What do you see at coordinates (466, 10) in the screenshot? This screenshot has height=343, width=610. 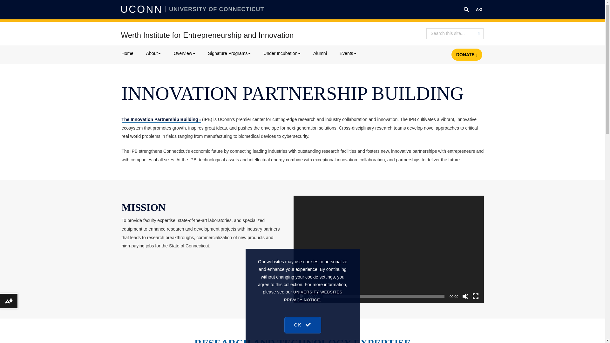 I see `Search UConn` at bounding box center [466, 10].